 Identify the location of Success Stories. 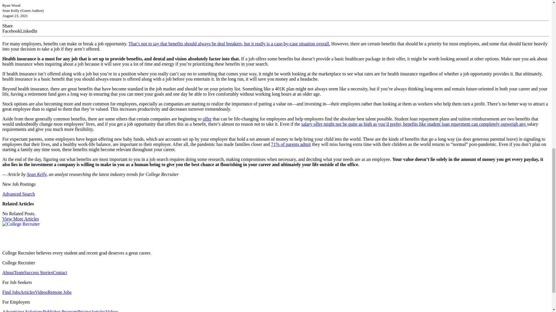
(38, 272).